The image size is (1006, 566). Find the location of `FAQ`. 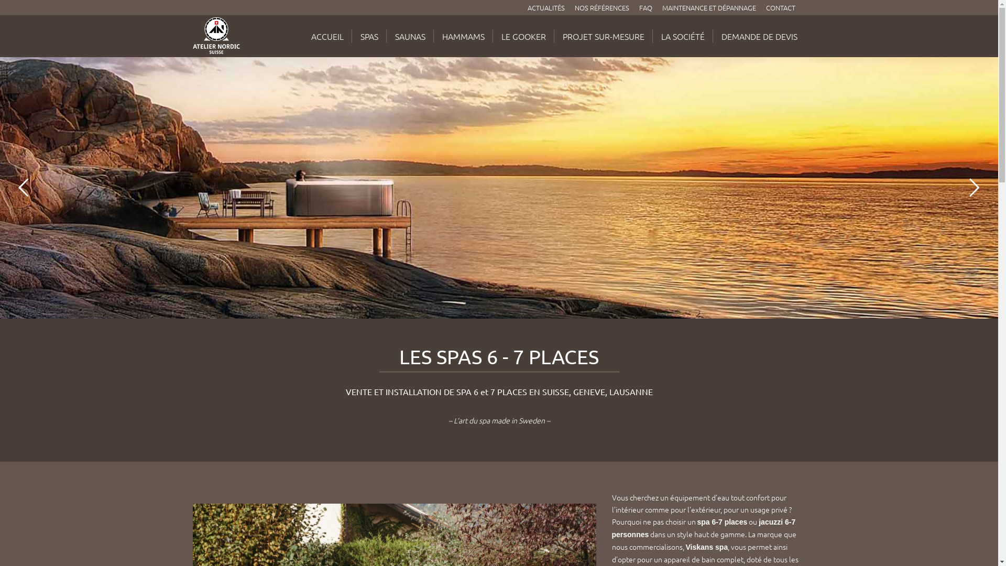

FAQ is located at coordinates (646, 7).